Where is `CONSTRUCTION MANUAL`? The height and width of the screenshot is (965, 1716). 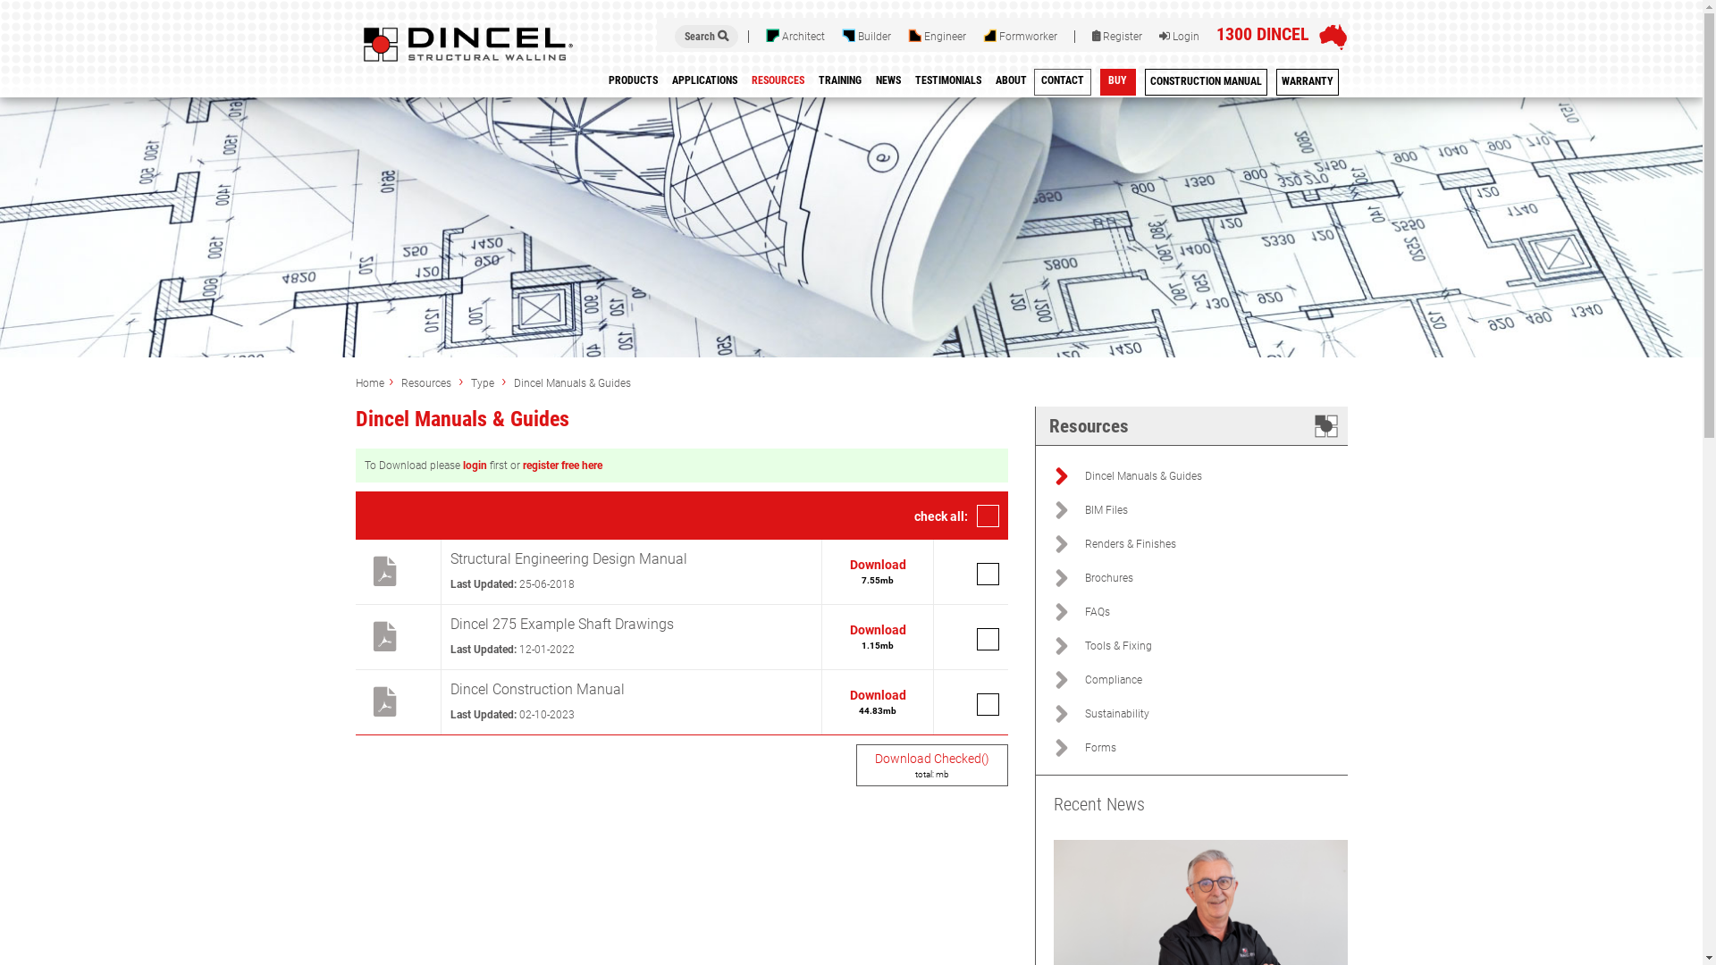 CONSTRUCTION MANUAL is located at coordinates (1205, 84).